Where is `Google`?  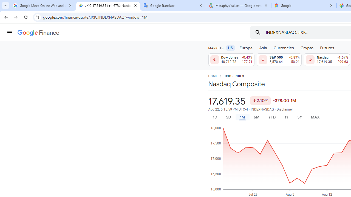
Google is located at coordinates (304, 5).